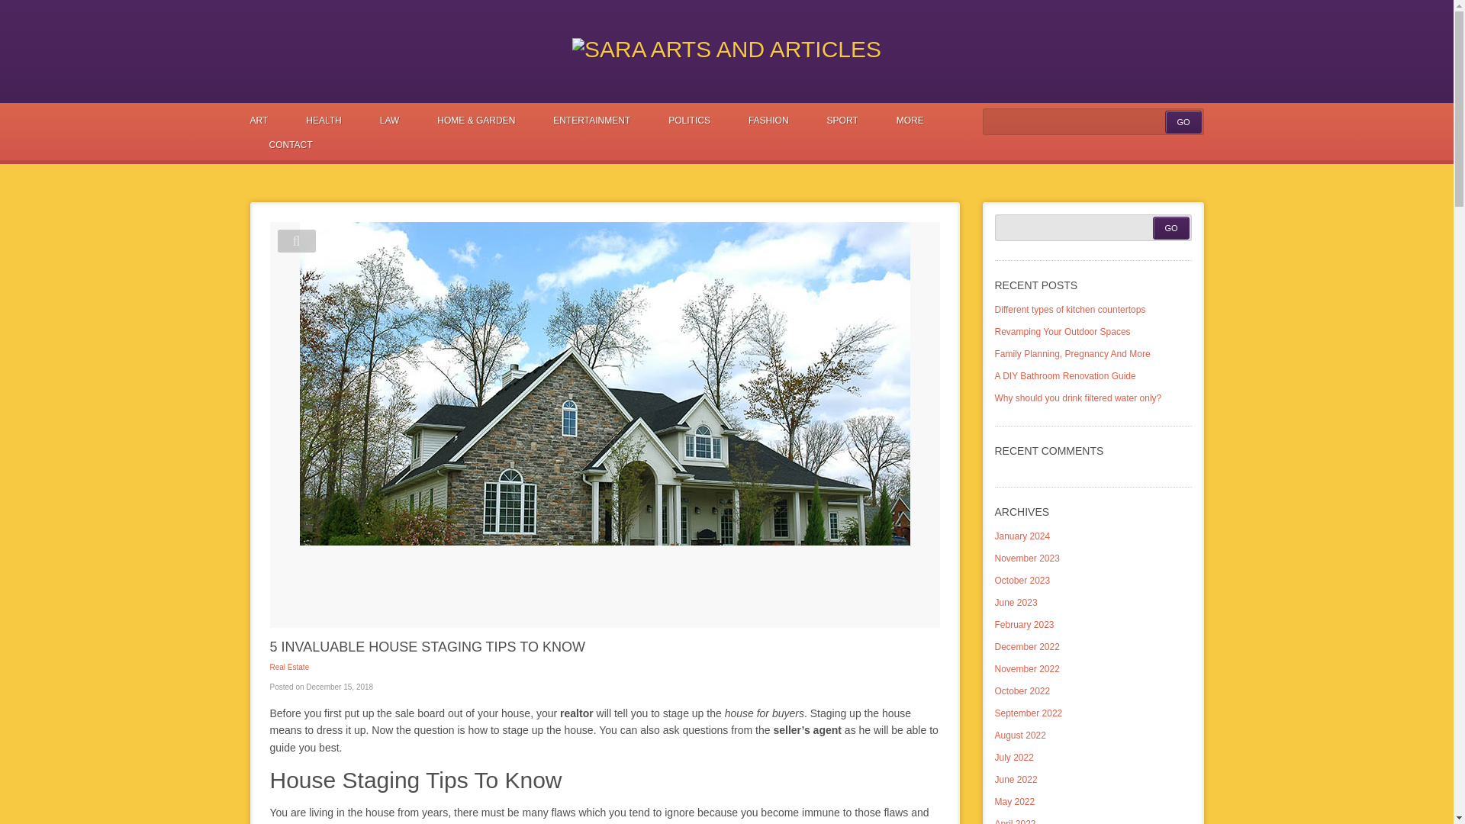  I want to click on Search, so click(1093, 121).